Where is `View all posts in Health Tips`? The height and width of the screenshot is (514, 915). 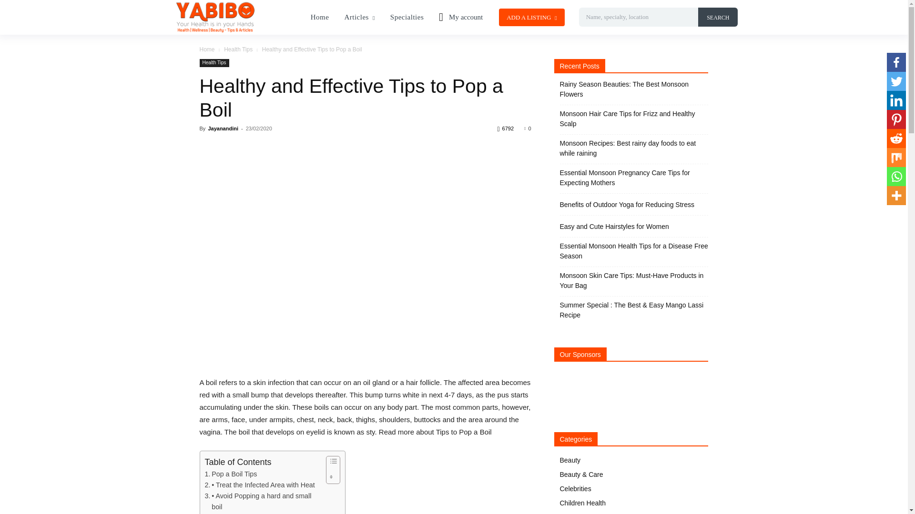 View all posts in Health Tips is located at coordinates (238, 49).